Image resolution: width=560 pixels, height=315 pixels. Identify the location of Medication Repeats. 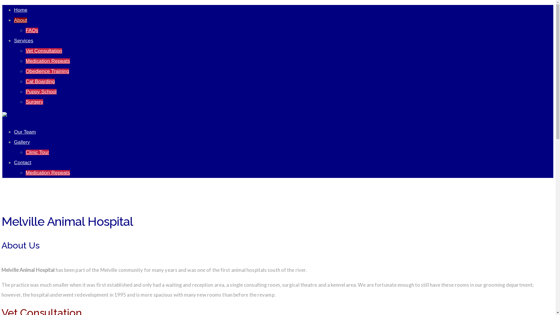
(48, 61).